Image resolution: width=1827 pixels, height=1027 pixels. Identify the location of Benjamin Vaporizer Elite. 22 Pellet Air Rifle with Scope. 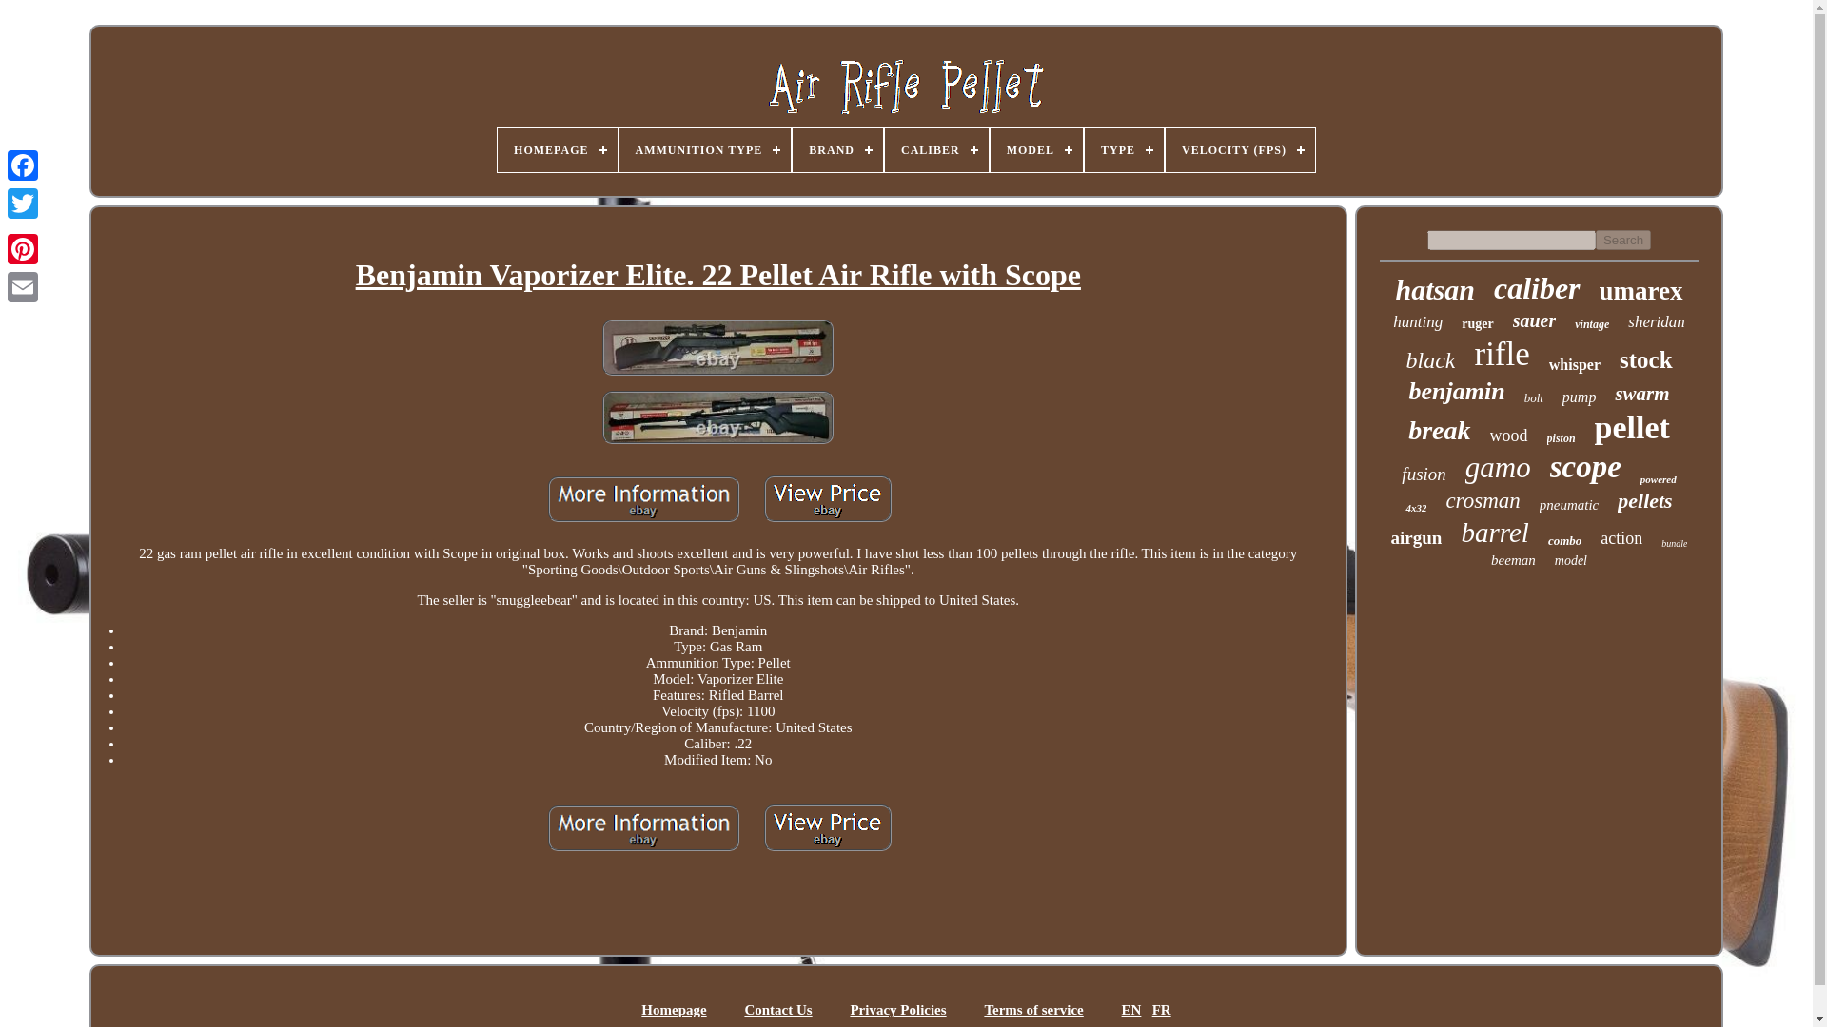
(827, 827).